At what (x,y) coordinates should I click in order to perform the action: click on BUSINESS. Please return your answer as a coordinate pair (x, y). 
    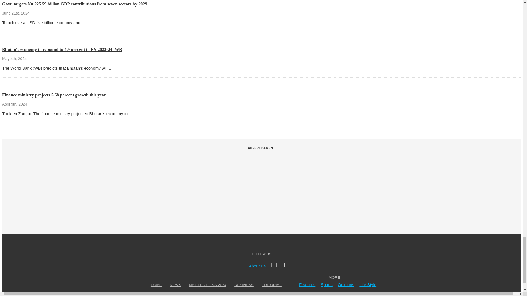
    Looking at the image, I should click on (244, 285).